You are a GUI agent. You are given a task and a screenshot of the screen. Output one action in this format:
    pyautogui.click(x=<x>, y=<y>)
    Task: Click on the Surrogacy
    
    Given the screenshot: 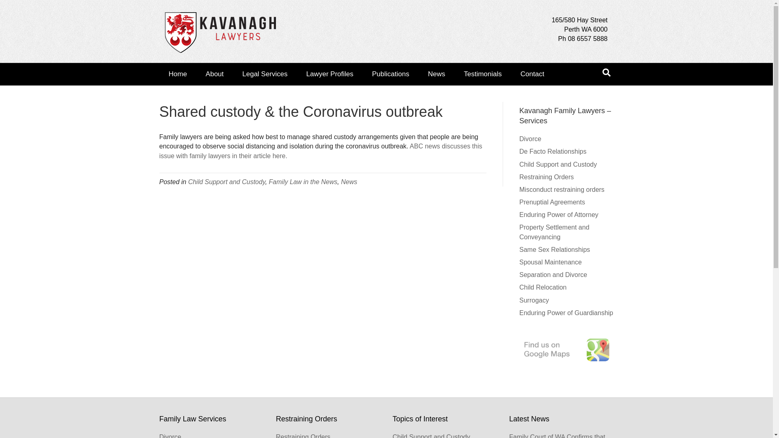 What is the action you would take?
    pyautogui.click(x=534, y=300)
    